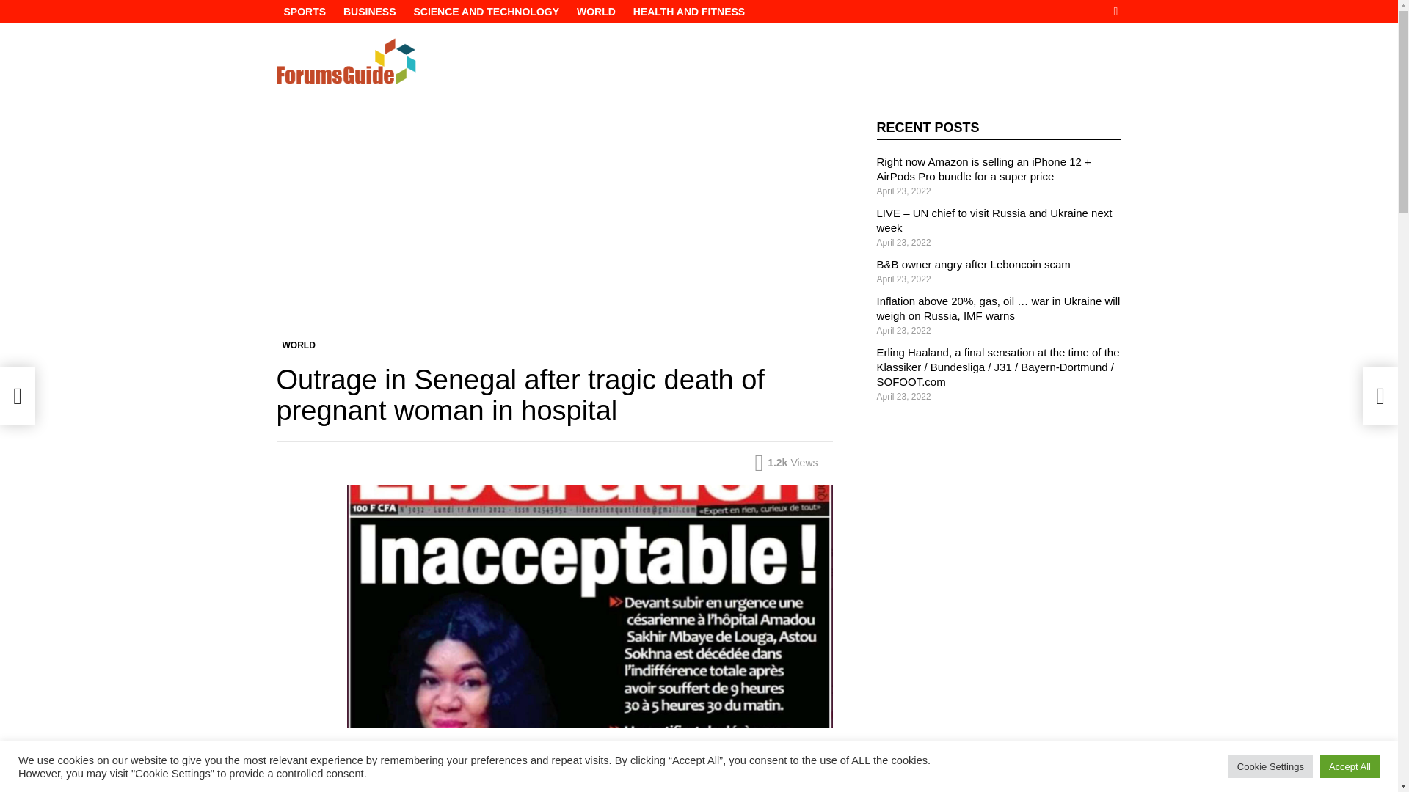 The image size is (1409, 792). Describe the element at coordinates (554, 229) in the screenshot. I see `Advertisement` at that location.